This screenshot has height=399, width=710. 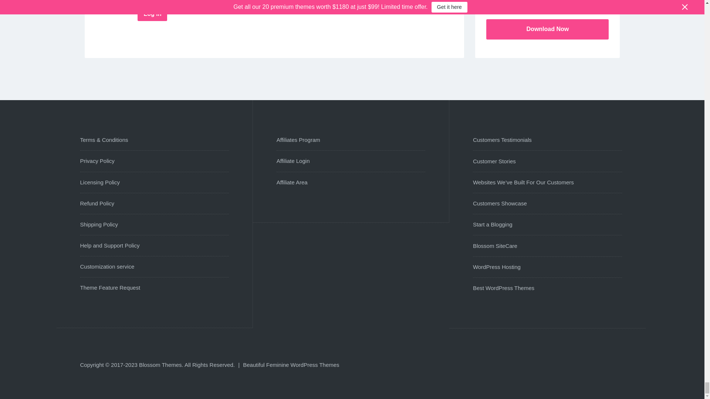 I want to click on Log In, so click(x=152, y=14).